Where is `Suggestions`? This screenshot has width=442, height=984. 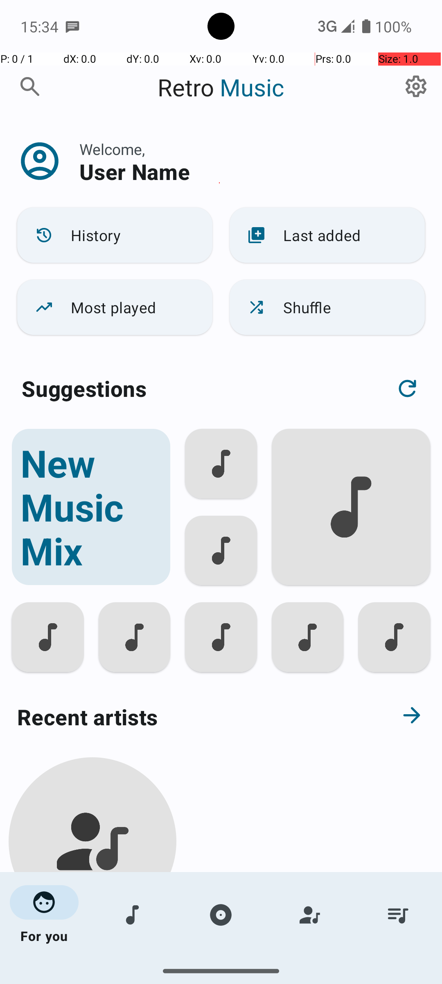
Suggestions is located at coordinates (84, 389).